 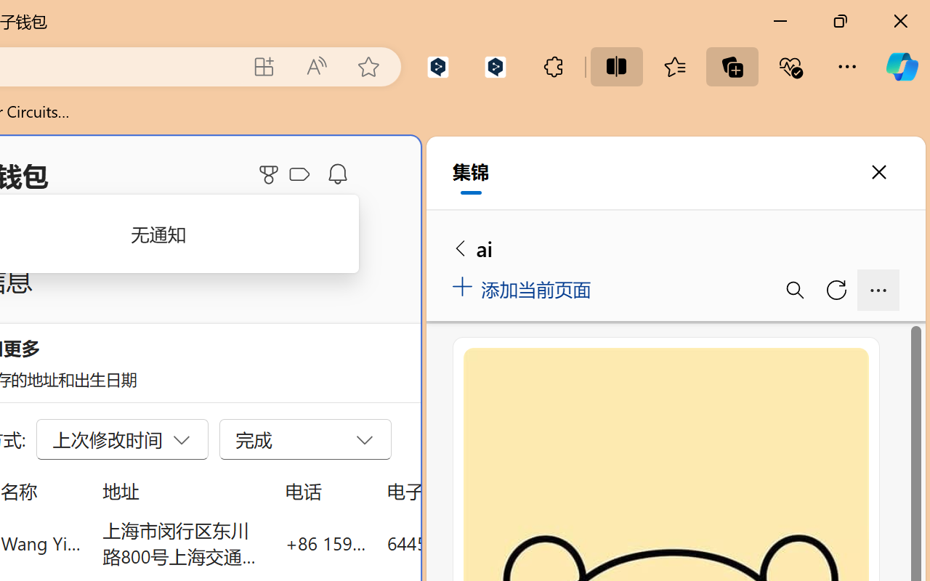 I want to click on Class: ___1lmltc5 f1agt3bx f12qytpq, so click(x=299, y=175).